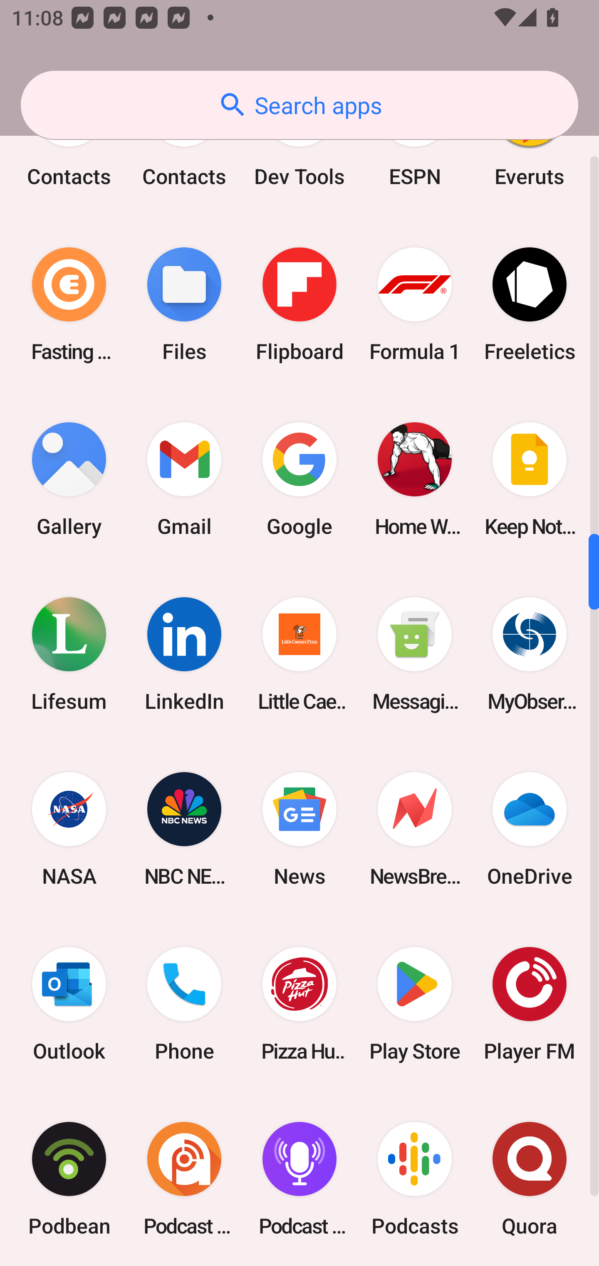 This screenshot has height=1266, width=599. Describe the element at coordinates (530, 1179) in the screenshot. I see `Quora` at that location.